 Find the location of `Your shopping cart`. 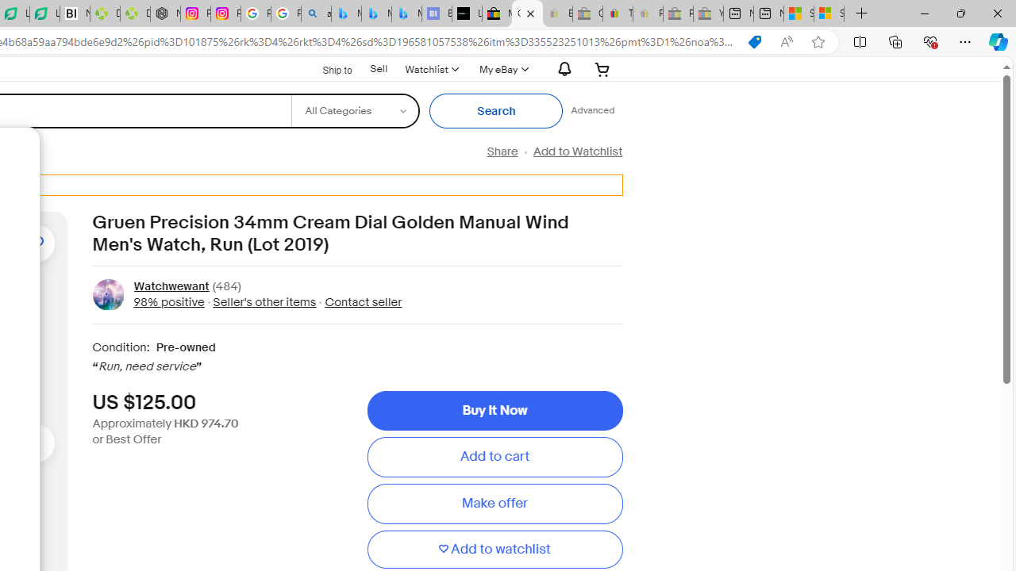

Your shopping cart is located at coordinates (602, 69).